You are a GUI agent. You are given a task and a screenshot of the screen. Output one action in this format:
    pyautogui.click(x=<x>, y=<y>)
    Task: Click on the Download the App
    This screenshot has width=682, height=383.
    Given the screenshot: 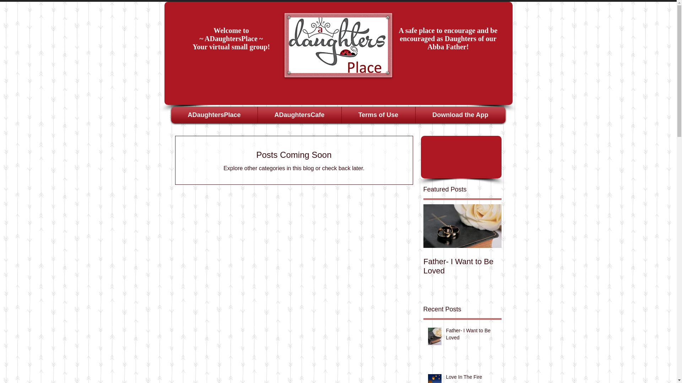 What is the action you would take?
    pyautogui.click(x=460, y=115)
    